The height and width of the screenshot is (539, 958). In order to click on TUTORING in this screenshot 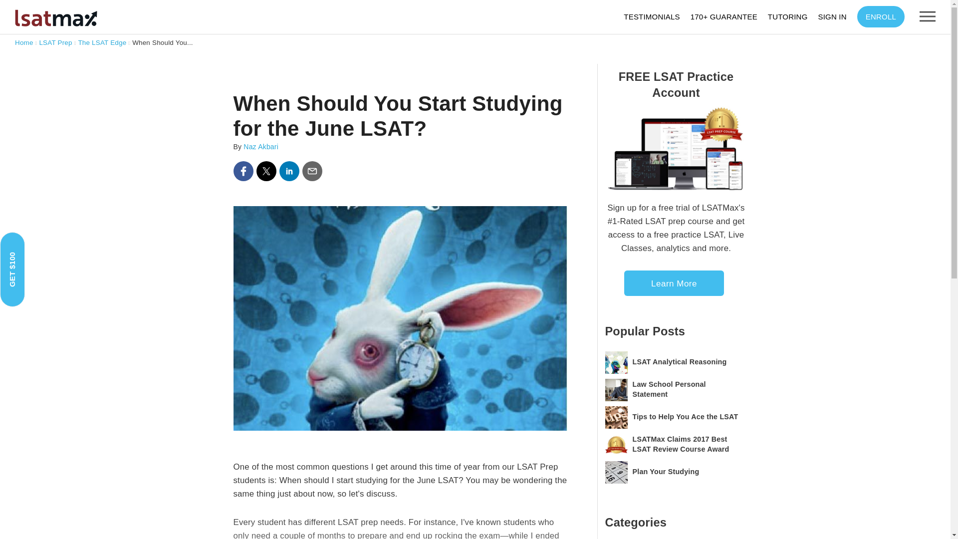, I will do `click(793, 16)`.